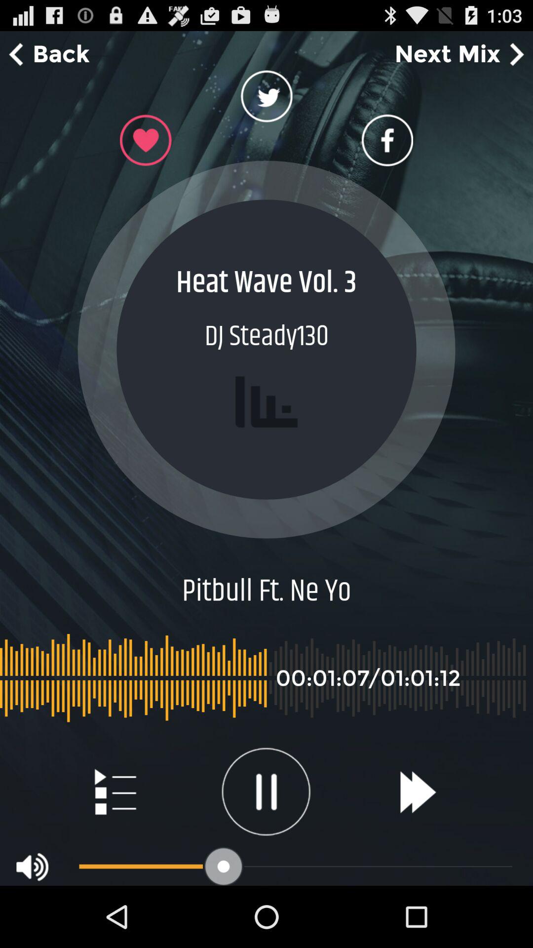  I want to click on like button, so click(146, 140).